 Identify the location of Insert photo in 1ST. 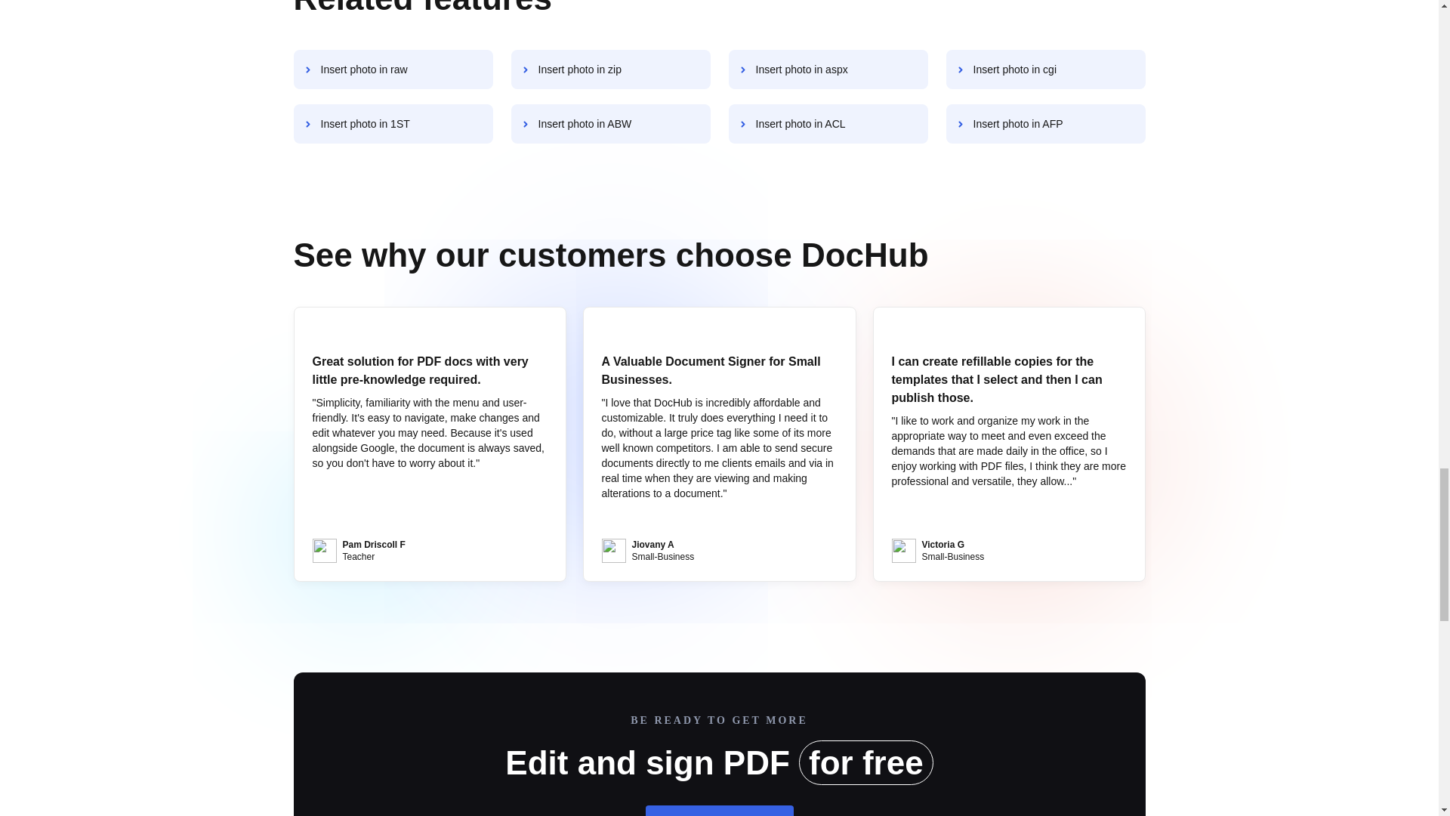
(393, 124).